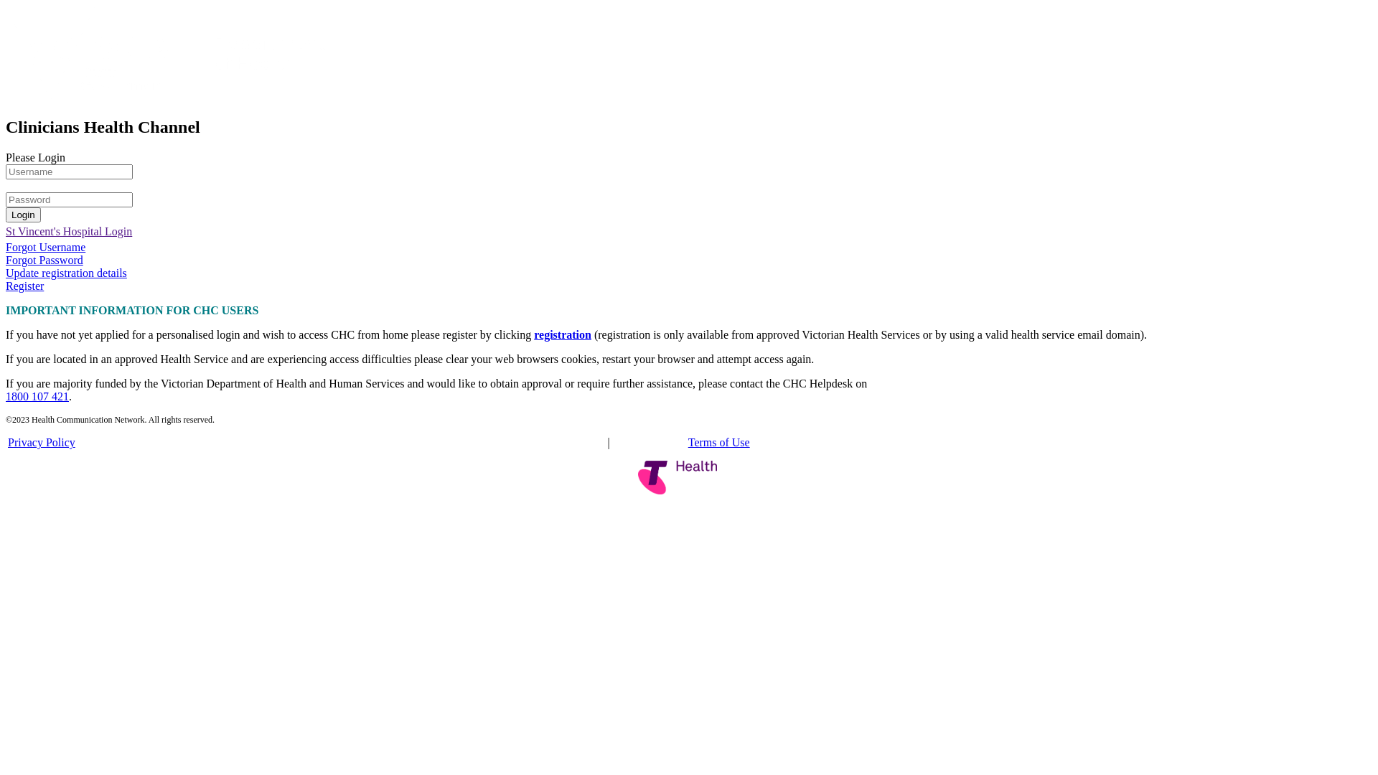 This screenshot has width=1378, height=775. Describe the element at coordinates (23, 215) in the screenshot. I see `Login` at that location.